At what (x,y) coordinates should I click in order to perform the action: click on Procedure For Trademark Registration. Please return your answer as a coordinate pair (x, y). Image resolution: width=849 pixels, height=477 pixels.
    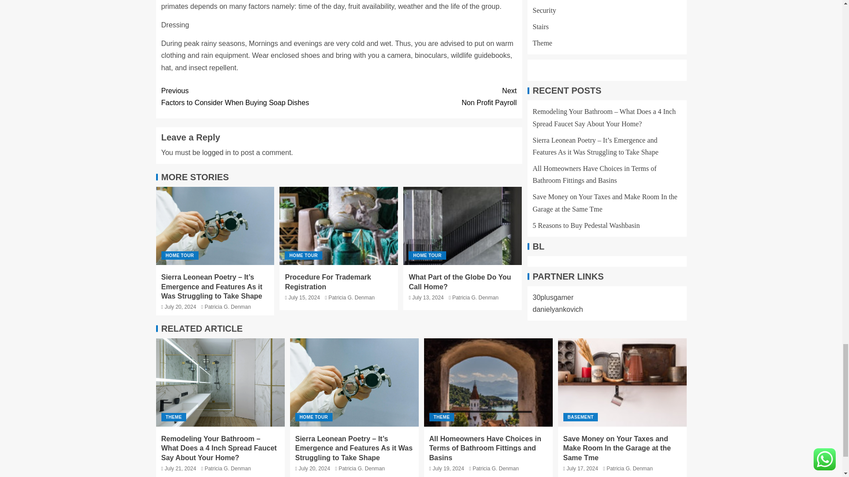
    Looking at the image, I should click on (303, 255).